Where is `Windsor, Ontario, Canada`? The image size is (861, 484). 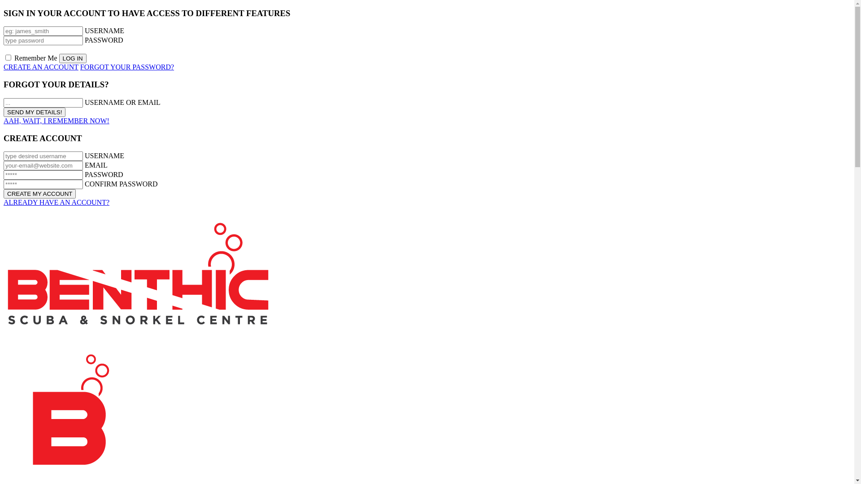
Windsor, Ontario, Canada is located at coordinates (138, 273).